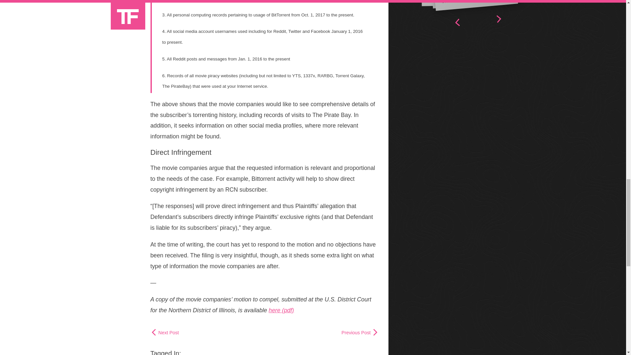 The image size is (631, 355). Describe the element at coordinates (165, 332) in the screenshot. I see `Next Post` at that location.